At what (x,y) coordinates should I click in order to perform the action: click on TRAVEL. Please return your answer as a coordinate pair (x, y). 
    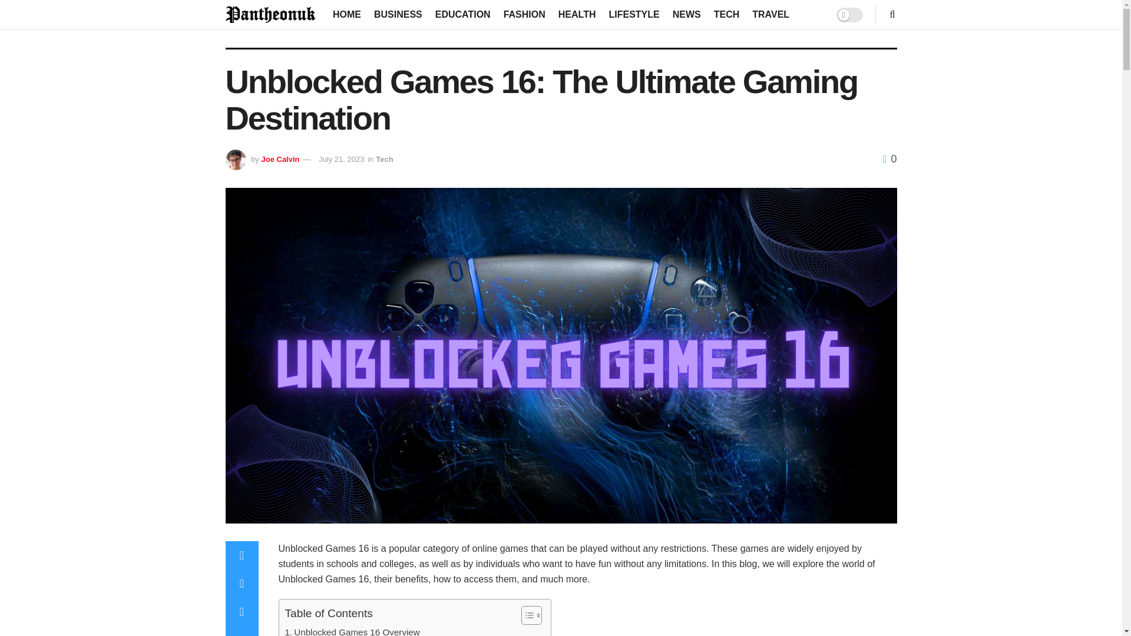
    Looking at the image, I should click on (770, 14).